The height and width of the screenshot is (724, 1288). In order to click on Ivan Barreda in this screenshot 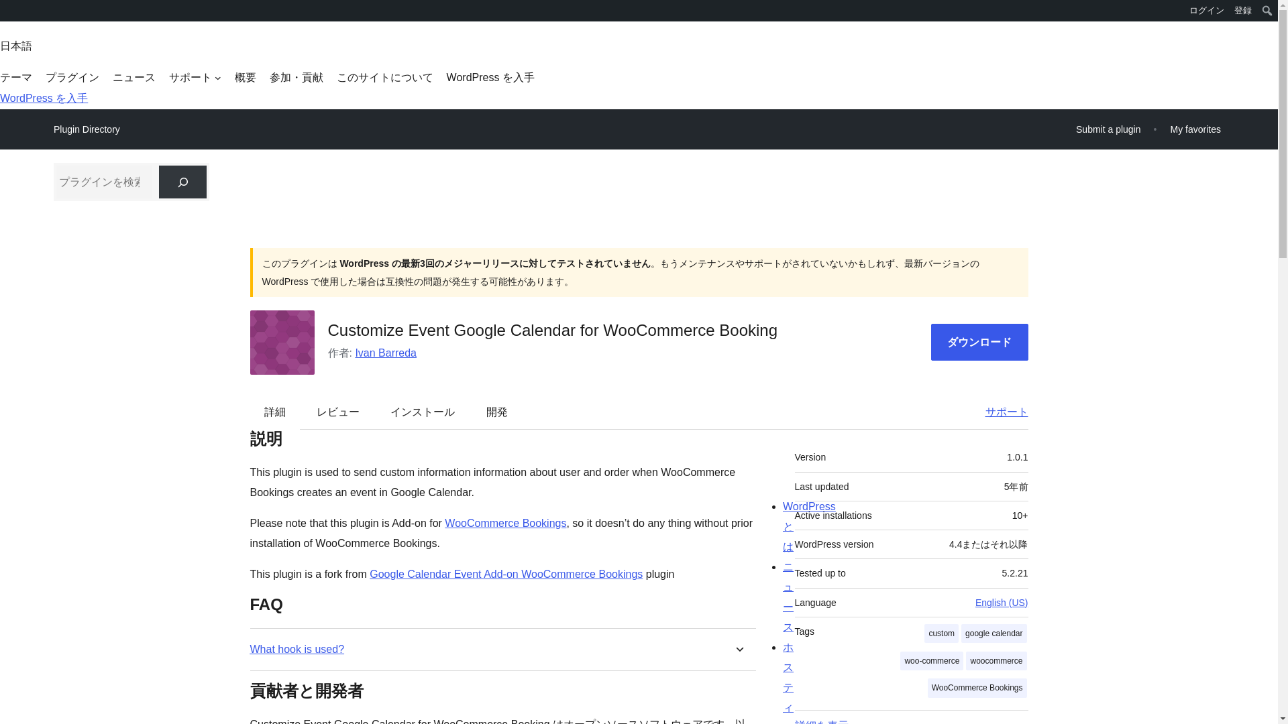, I will do `click(385, 353)`.